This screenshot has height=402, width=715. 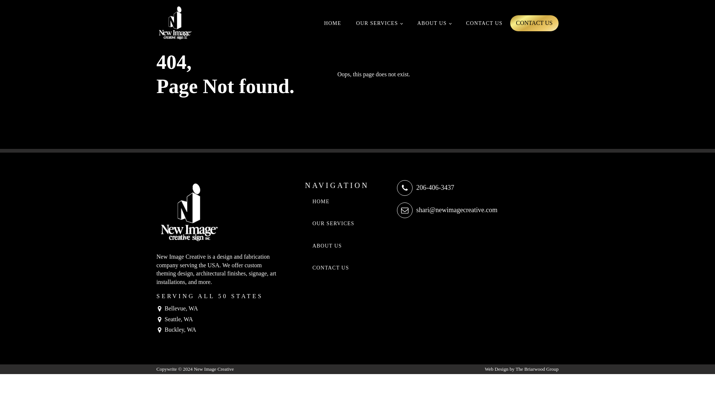 I want to click on CONTACT US, so click(x=484, y=23).